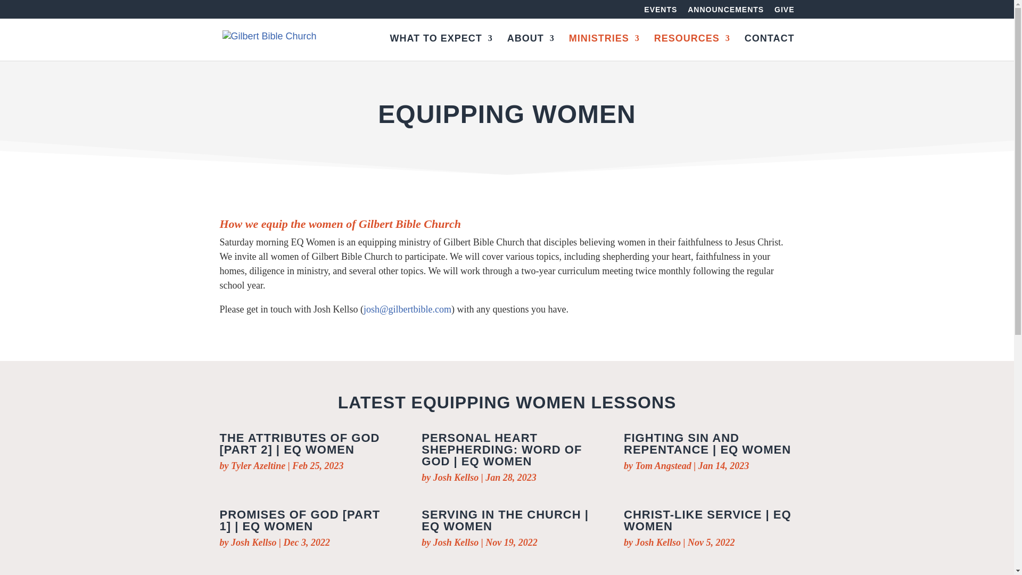  What do you see at coordinates (456, 542) in the screenshot?
I see `Posts by Josh Kellso` at bounding box center [456, 542].